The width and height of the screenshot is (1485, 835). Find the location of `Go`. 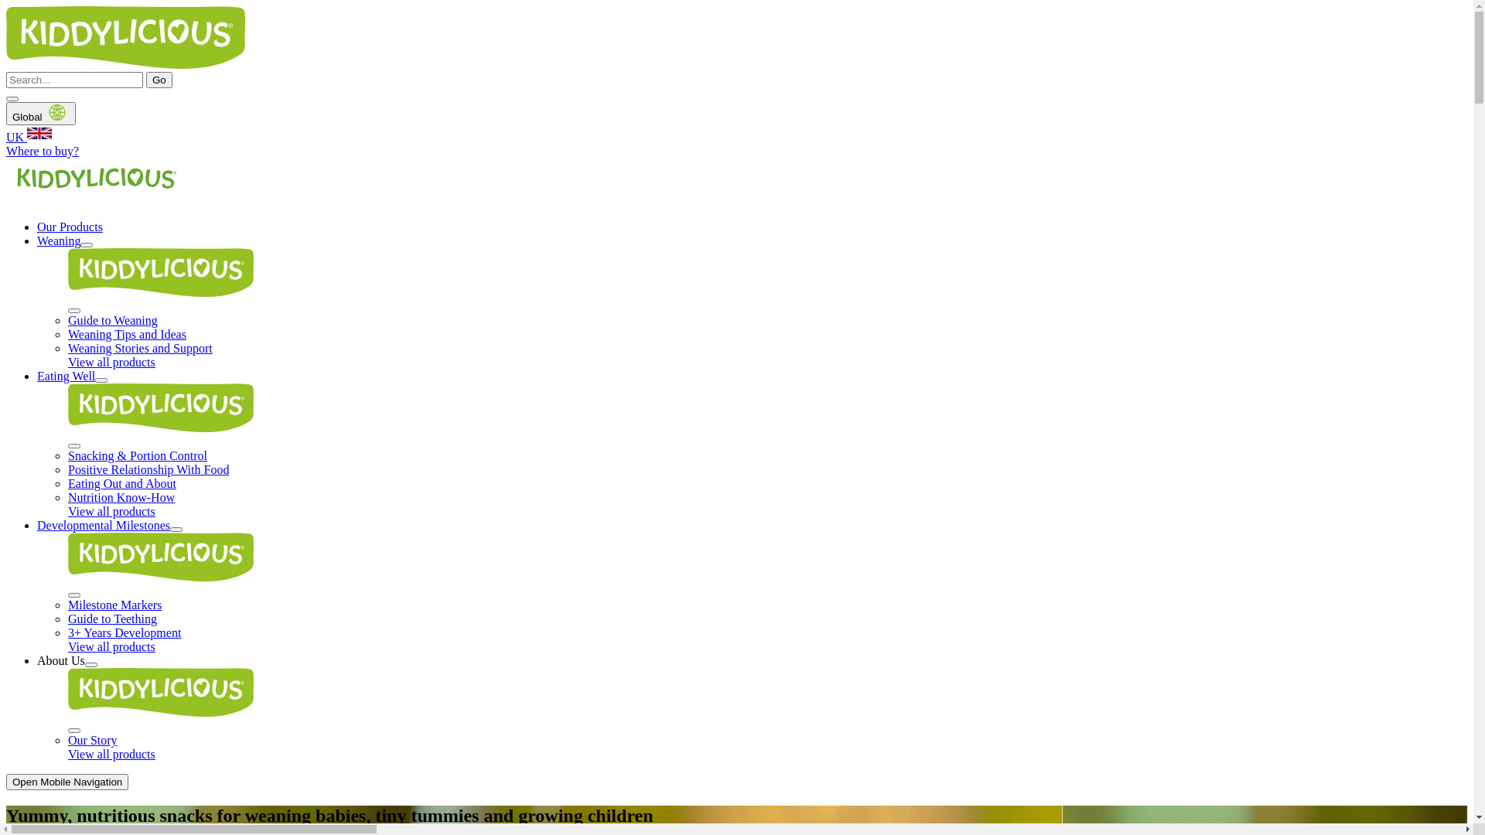

Go is located at coordinates (159, 80).